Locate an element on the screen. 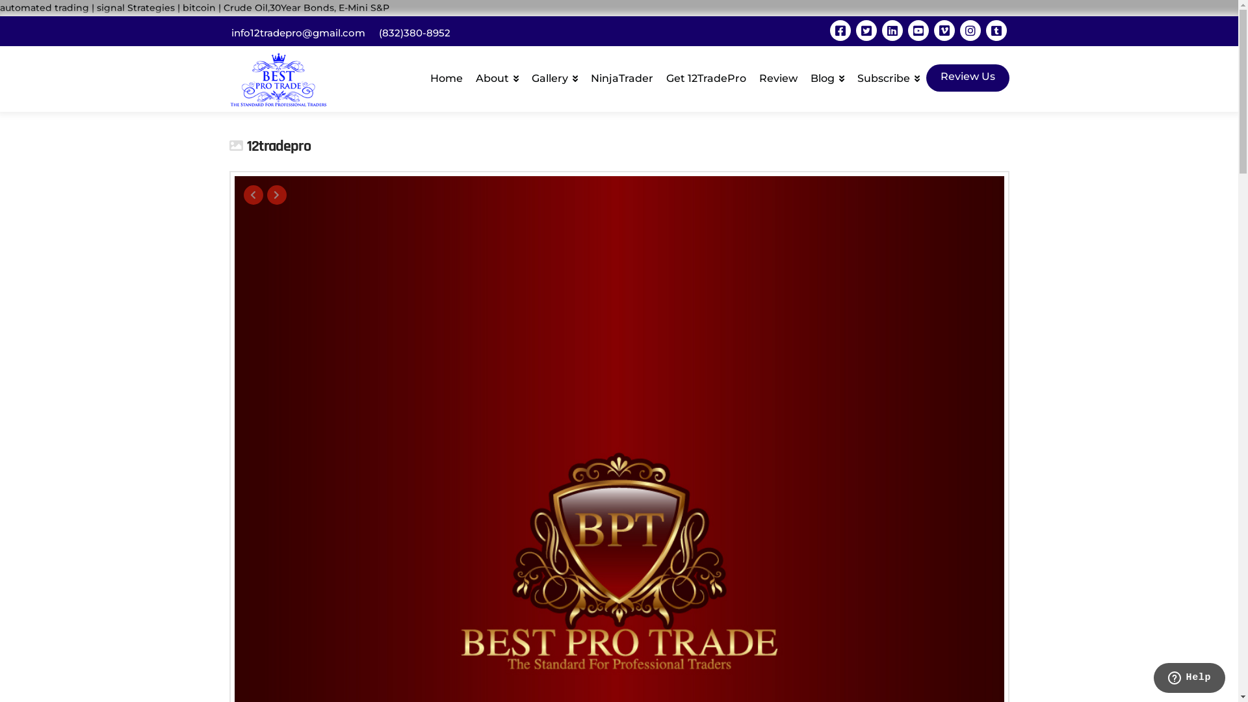 This screenshot has height=702, width=1248. Instagram is located at coordinates (970, 31).